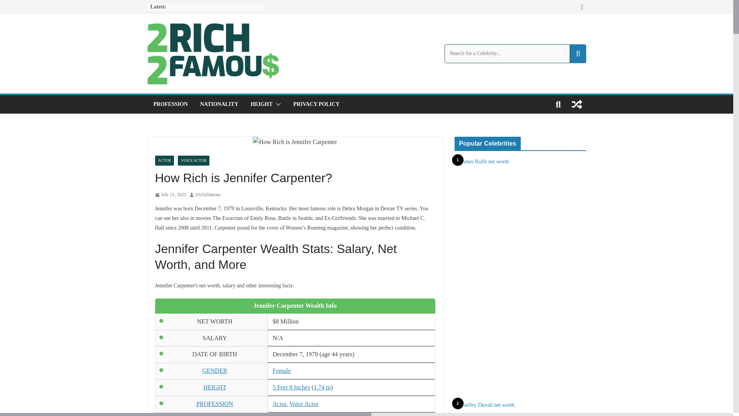  What do you see at coordinates (322, 387) in the screenshot?
I see `1.74 m` at bounding box center [322, 387].